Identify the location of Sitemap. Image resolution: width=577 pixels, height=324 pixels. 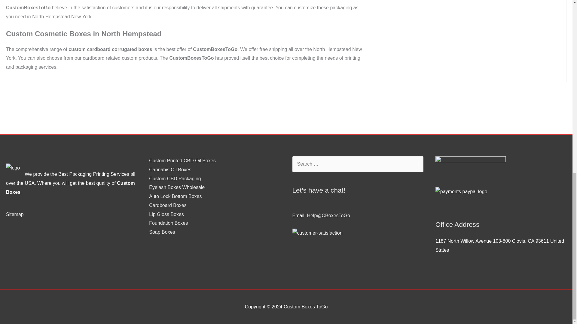
(14, 214).